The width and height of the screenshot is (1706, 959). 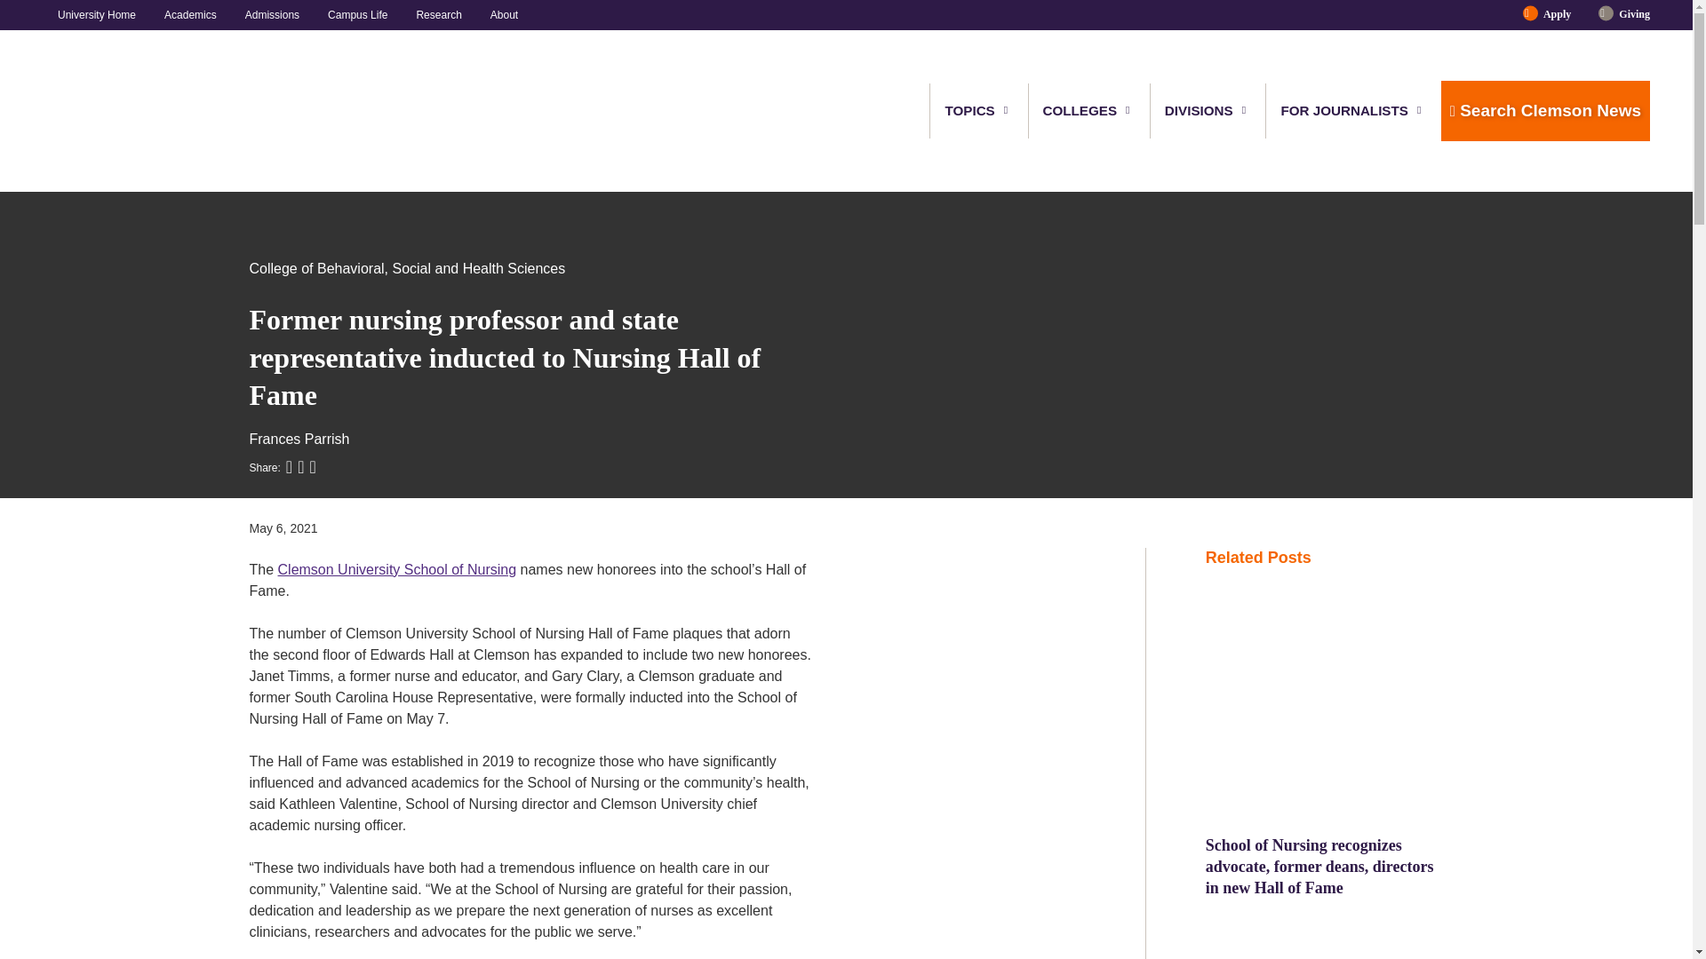 I want to click on Clemson News, so click(x=135, y=111).